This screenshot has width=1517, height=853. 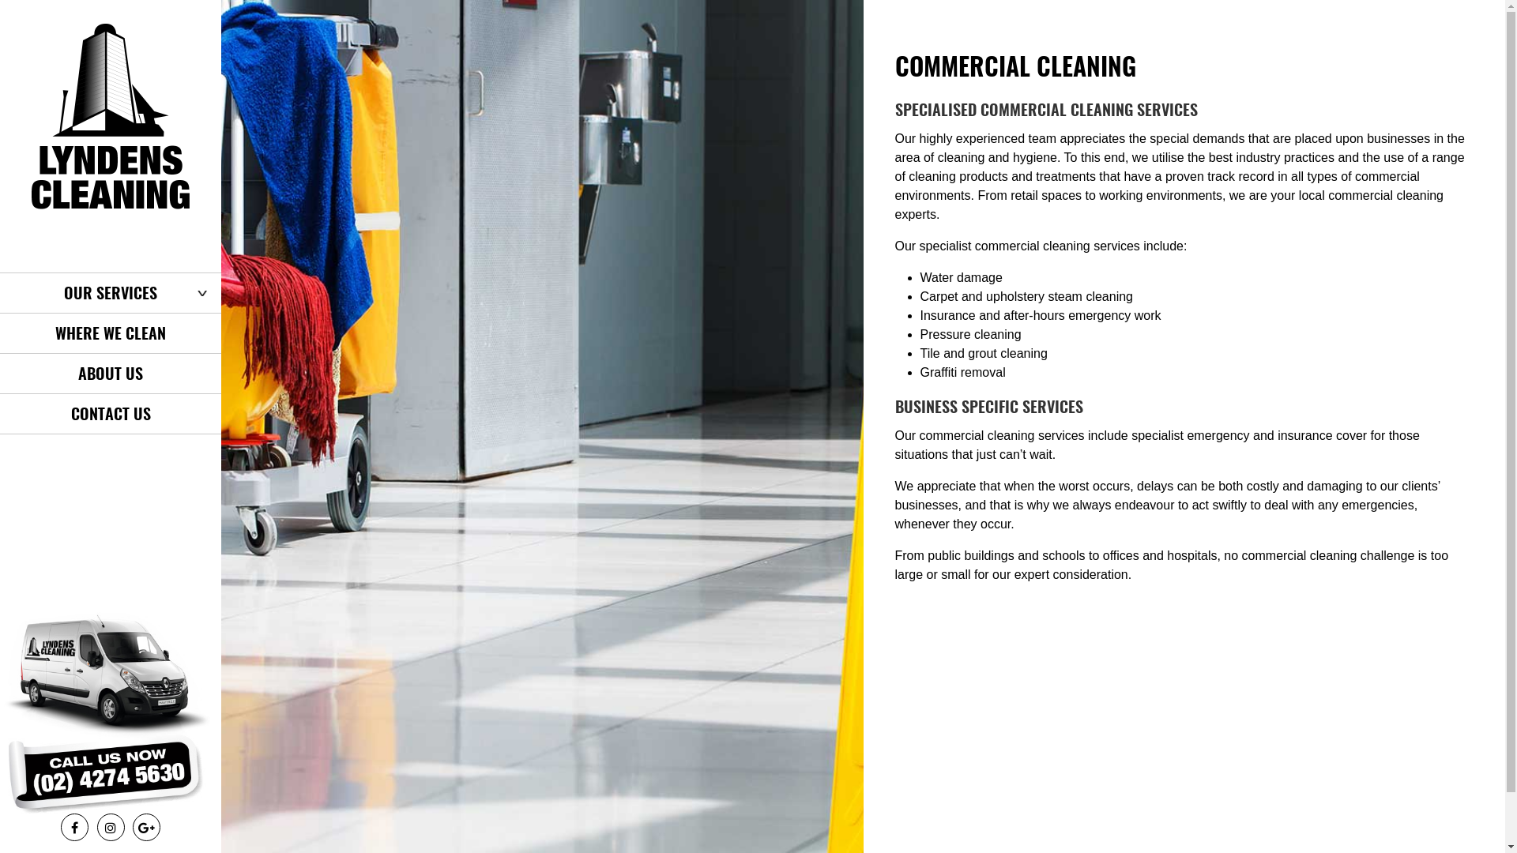 What do you see at coordinates (111, 293) in the screenshot?
I see `OUR SERVICES` at bounding box center [111, 293].